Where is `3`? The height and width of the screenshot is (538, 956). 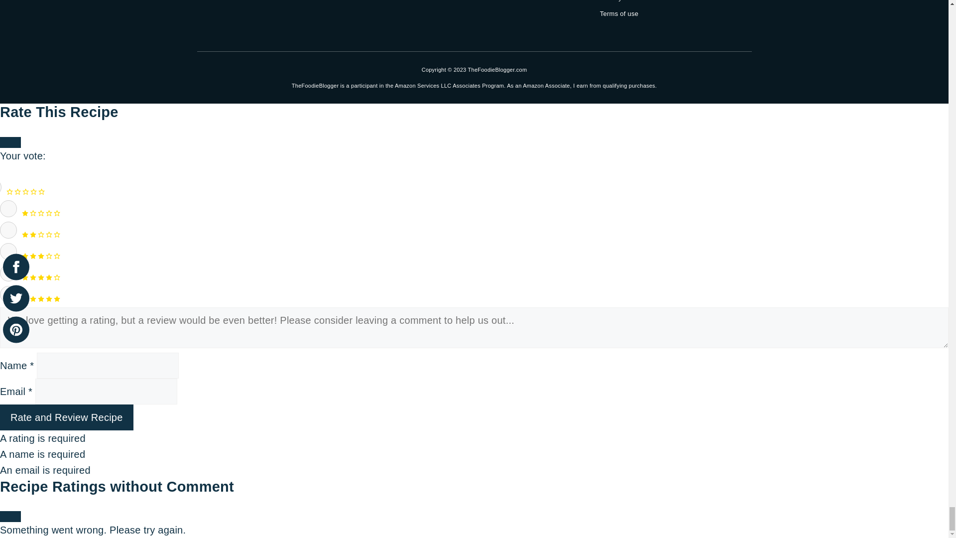 3 is located at coordinates (8, 251).